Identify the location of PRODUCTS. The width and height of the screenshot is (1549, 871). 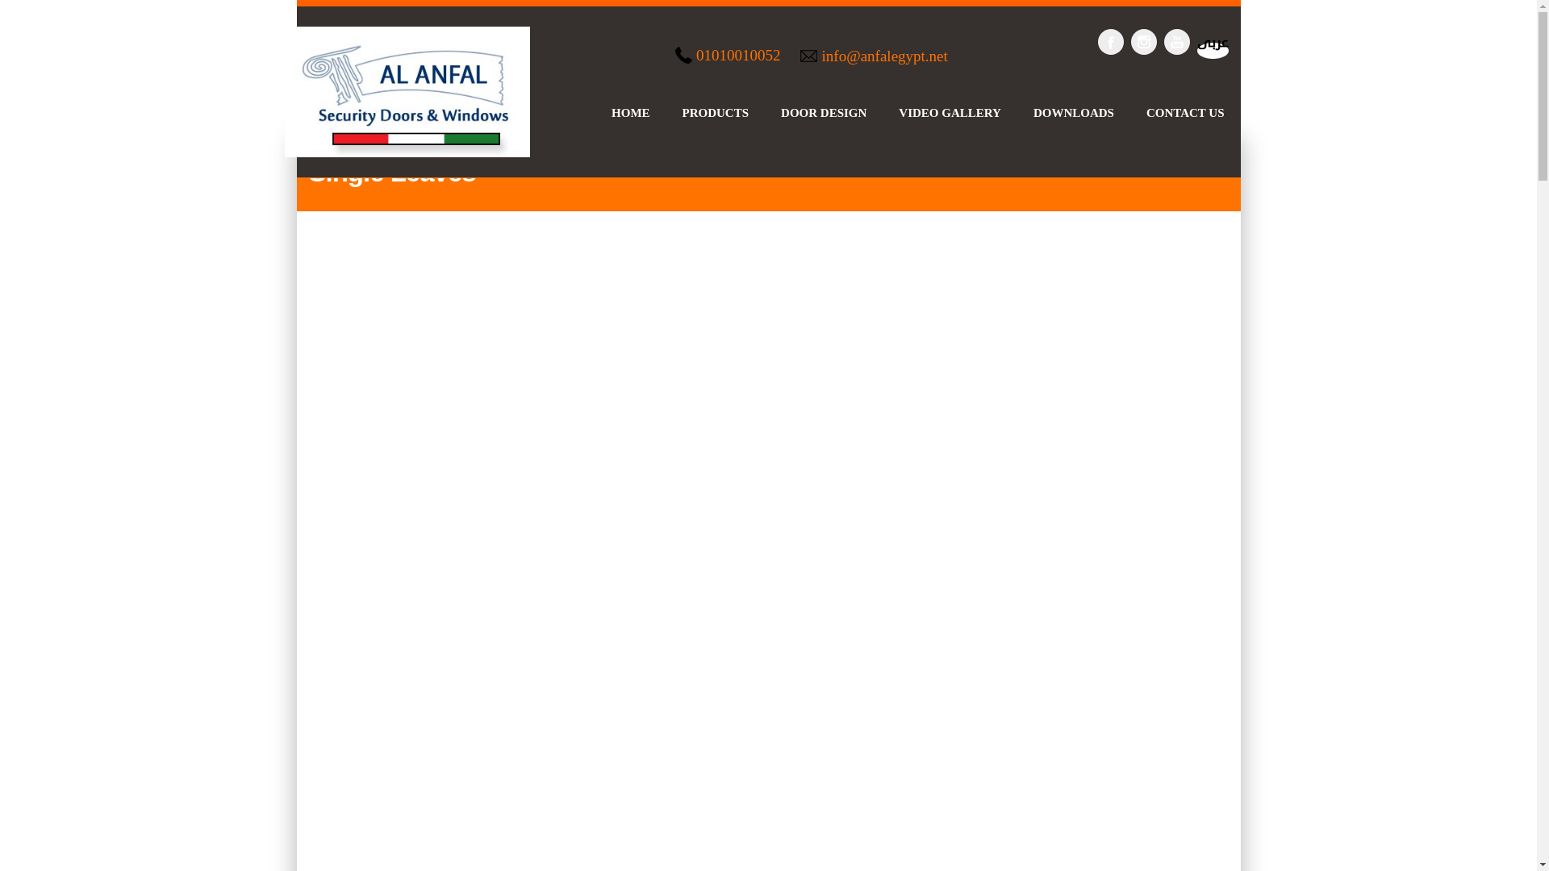
(716, 112).